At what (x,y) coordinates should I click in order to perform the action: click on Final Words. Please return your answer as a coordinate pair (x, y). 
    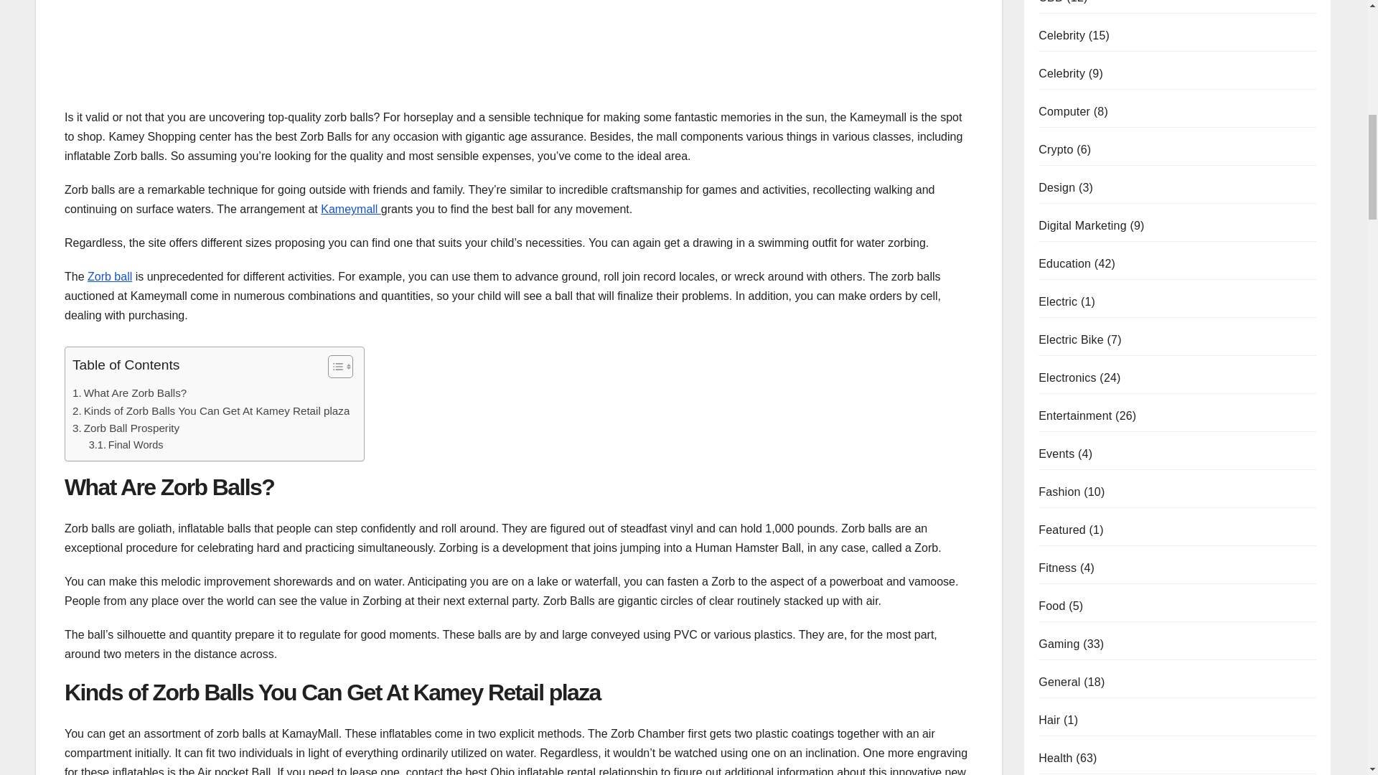
    Looking at the image, I should click on (126, 445).